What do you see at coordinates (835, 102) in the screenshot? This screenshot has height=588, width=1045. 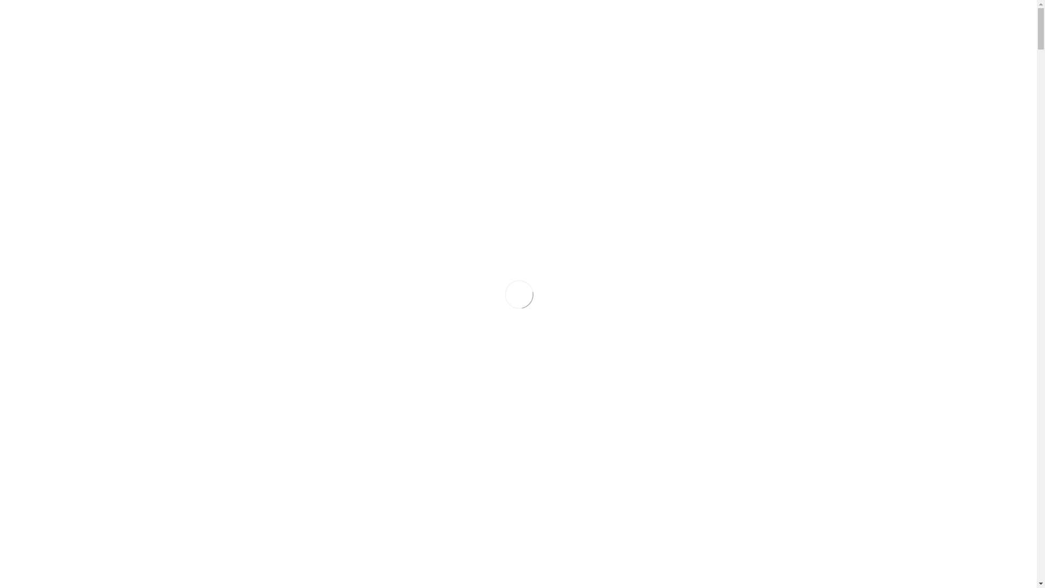 I see `Nazirliyin strukturu` at bounding box center [835, 102].